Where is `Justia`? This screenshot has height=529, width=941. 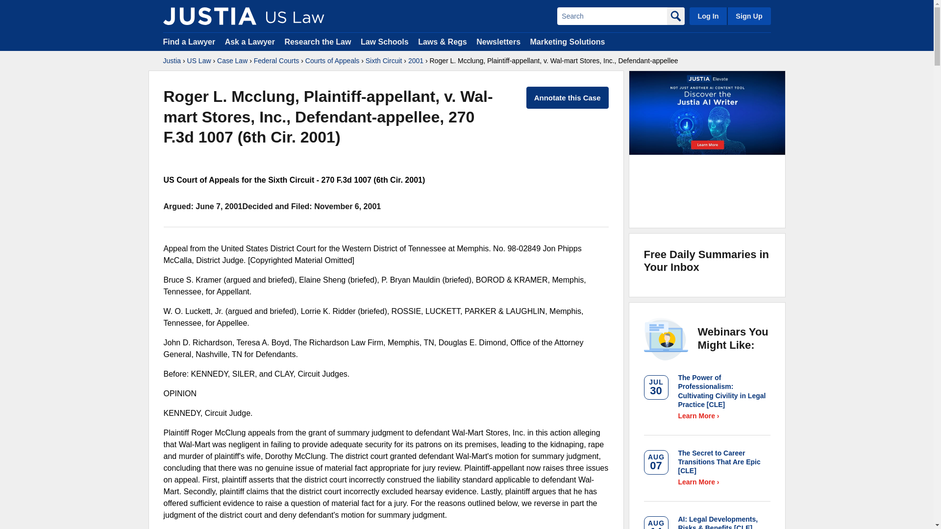
Justia is located at coordinates (172, 61).